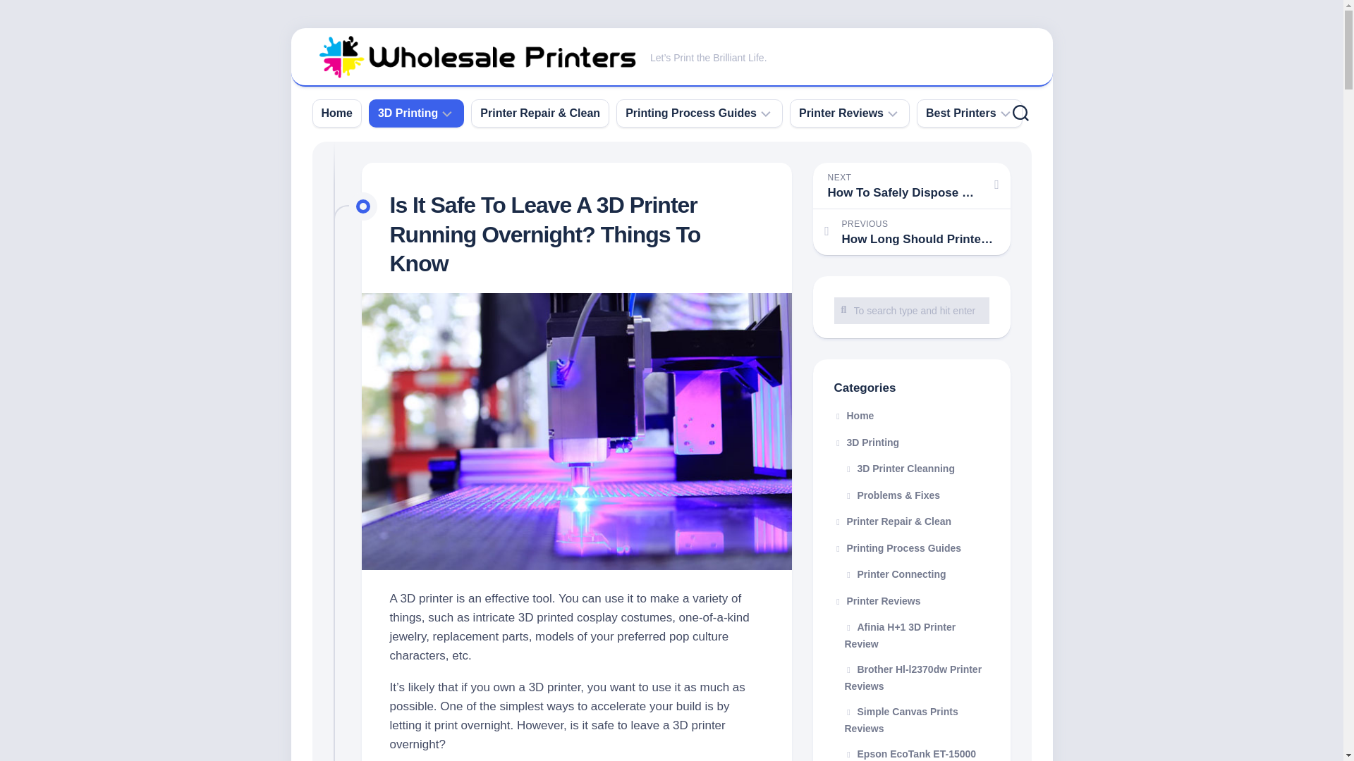 This screenshot has width=1354, height=761. What do you see at coordinates (841, 113) in the screenshot?
I see `Printer Reviews` at bounding box center [841, 113].